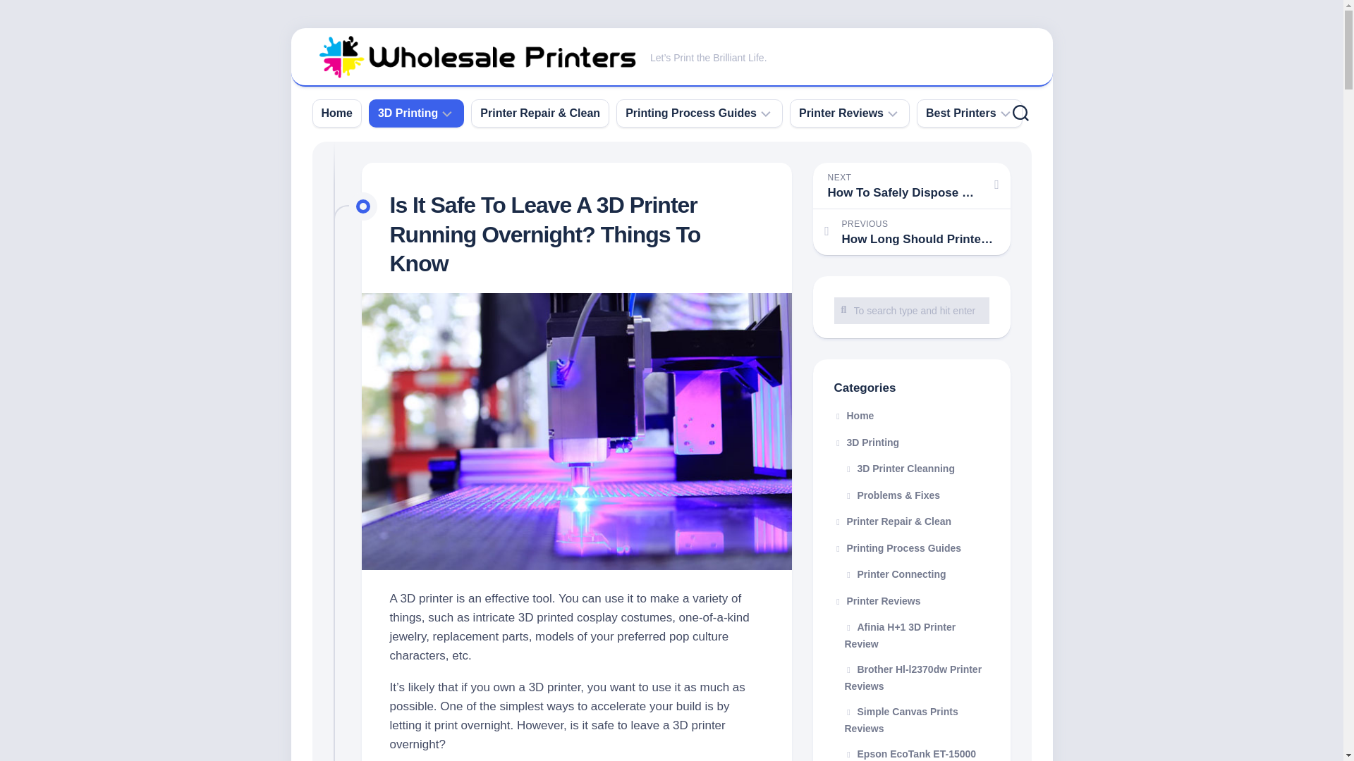 This screenshot has width=1354, height=761. What do you see at coordinates (841, 113) in the screenshot?
I see `Printer Reviews` at bounding box center [841, 113].